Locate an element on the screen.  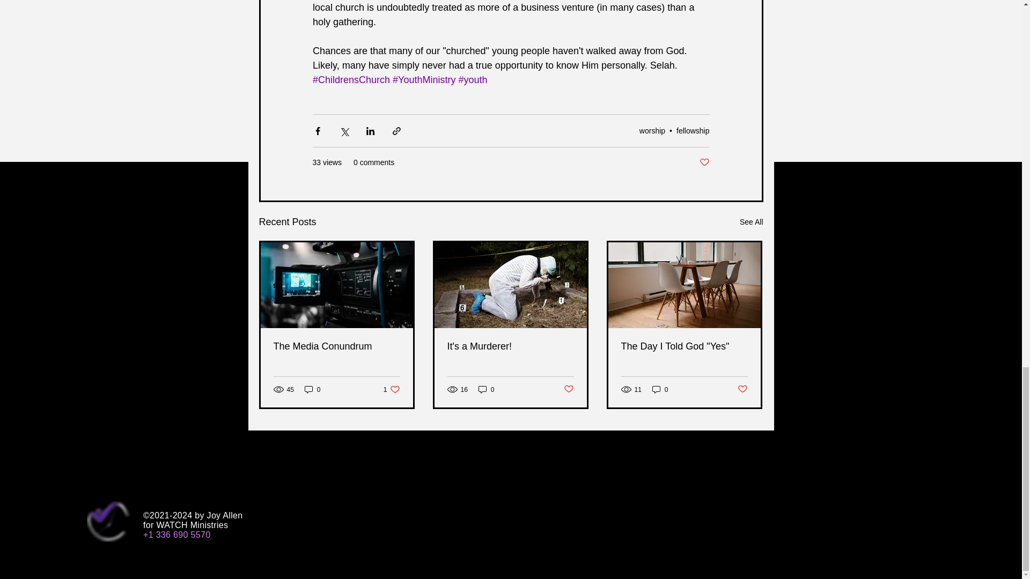
See All is located at coordinates (751, 222).